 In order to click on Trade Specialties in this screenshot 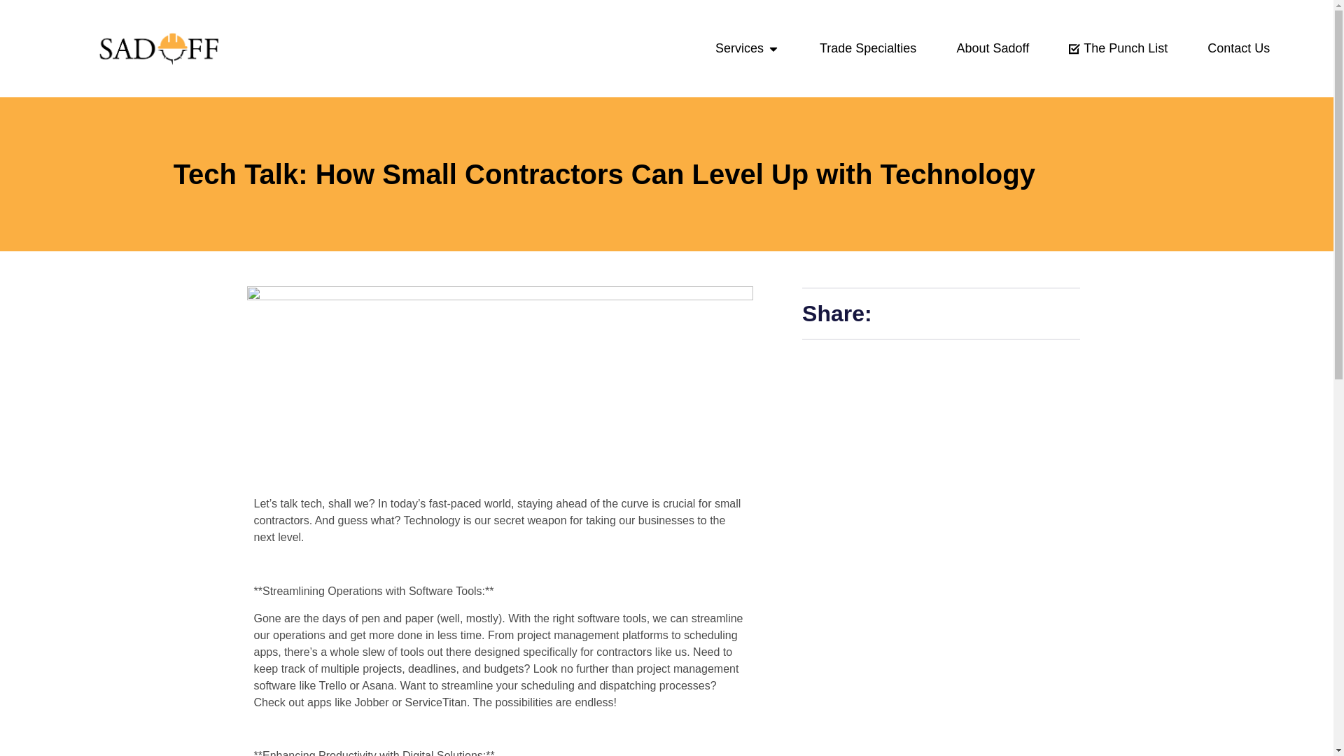, I will do `click(868, 49)`.